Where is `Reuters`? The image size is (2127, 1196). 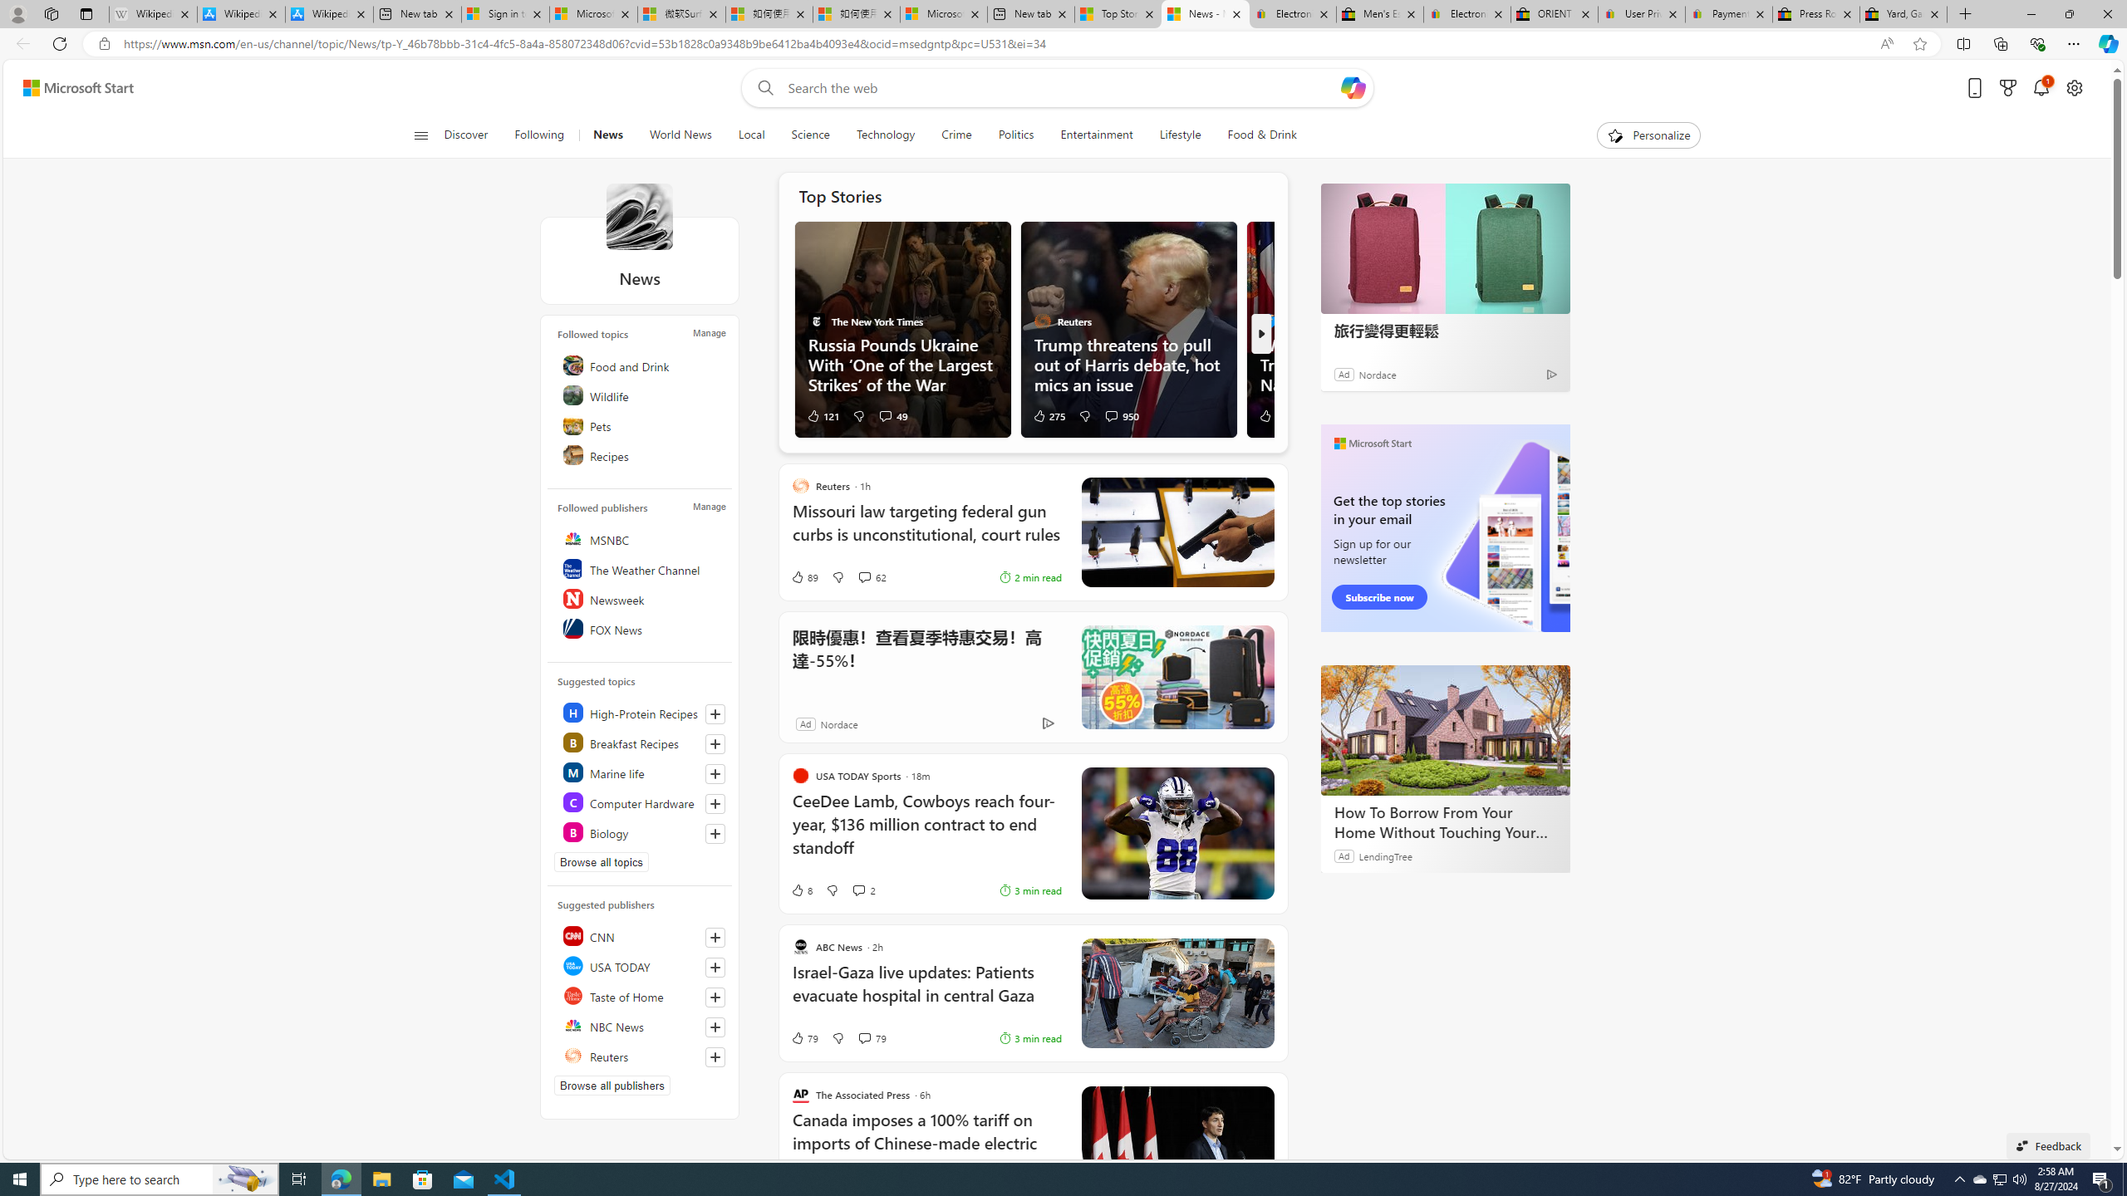
Reuters is located at coordinates (642, 1056).